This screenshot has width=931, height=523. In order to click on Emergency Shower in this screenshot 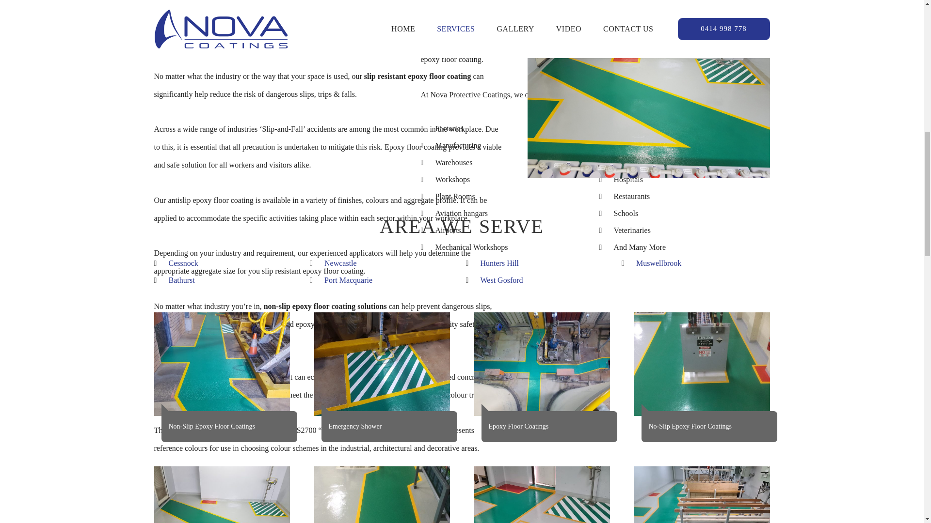, I will do `click(382, 364)`.